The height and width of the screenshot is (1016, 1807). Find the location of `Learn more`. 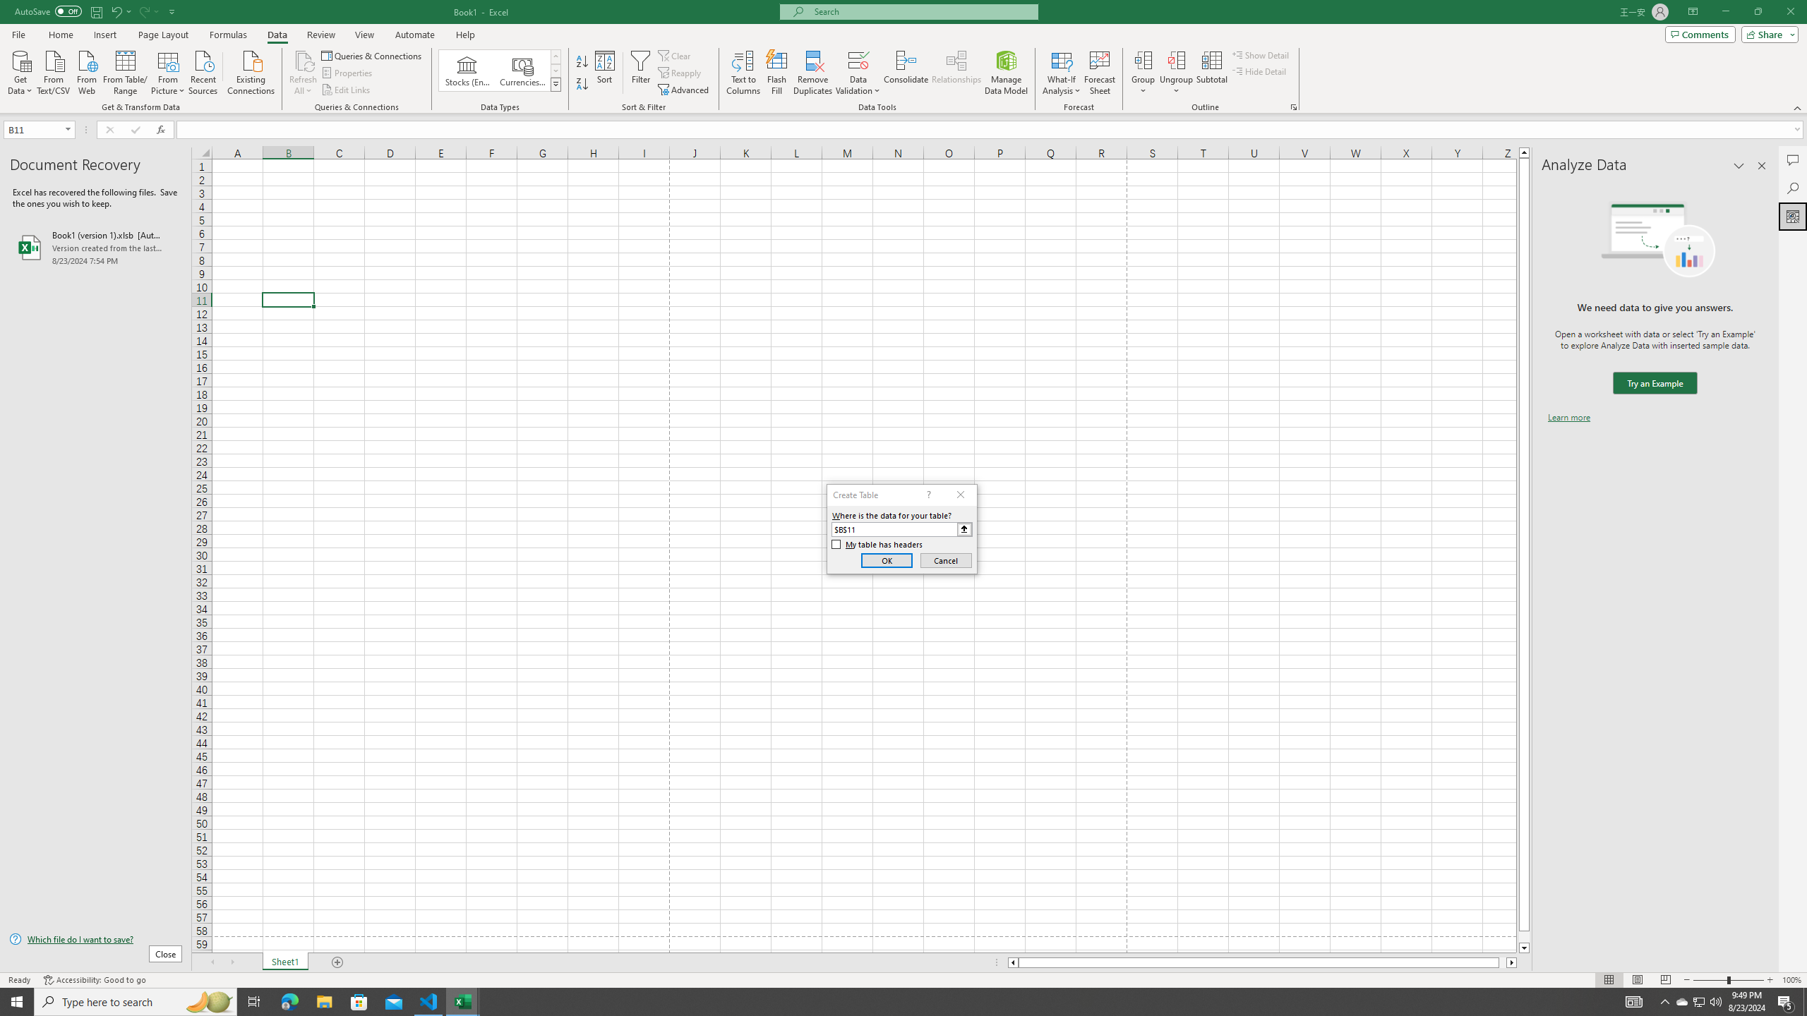

Learn more is located at coordinates (1568, 418).